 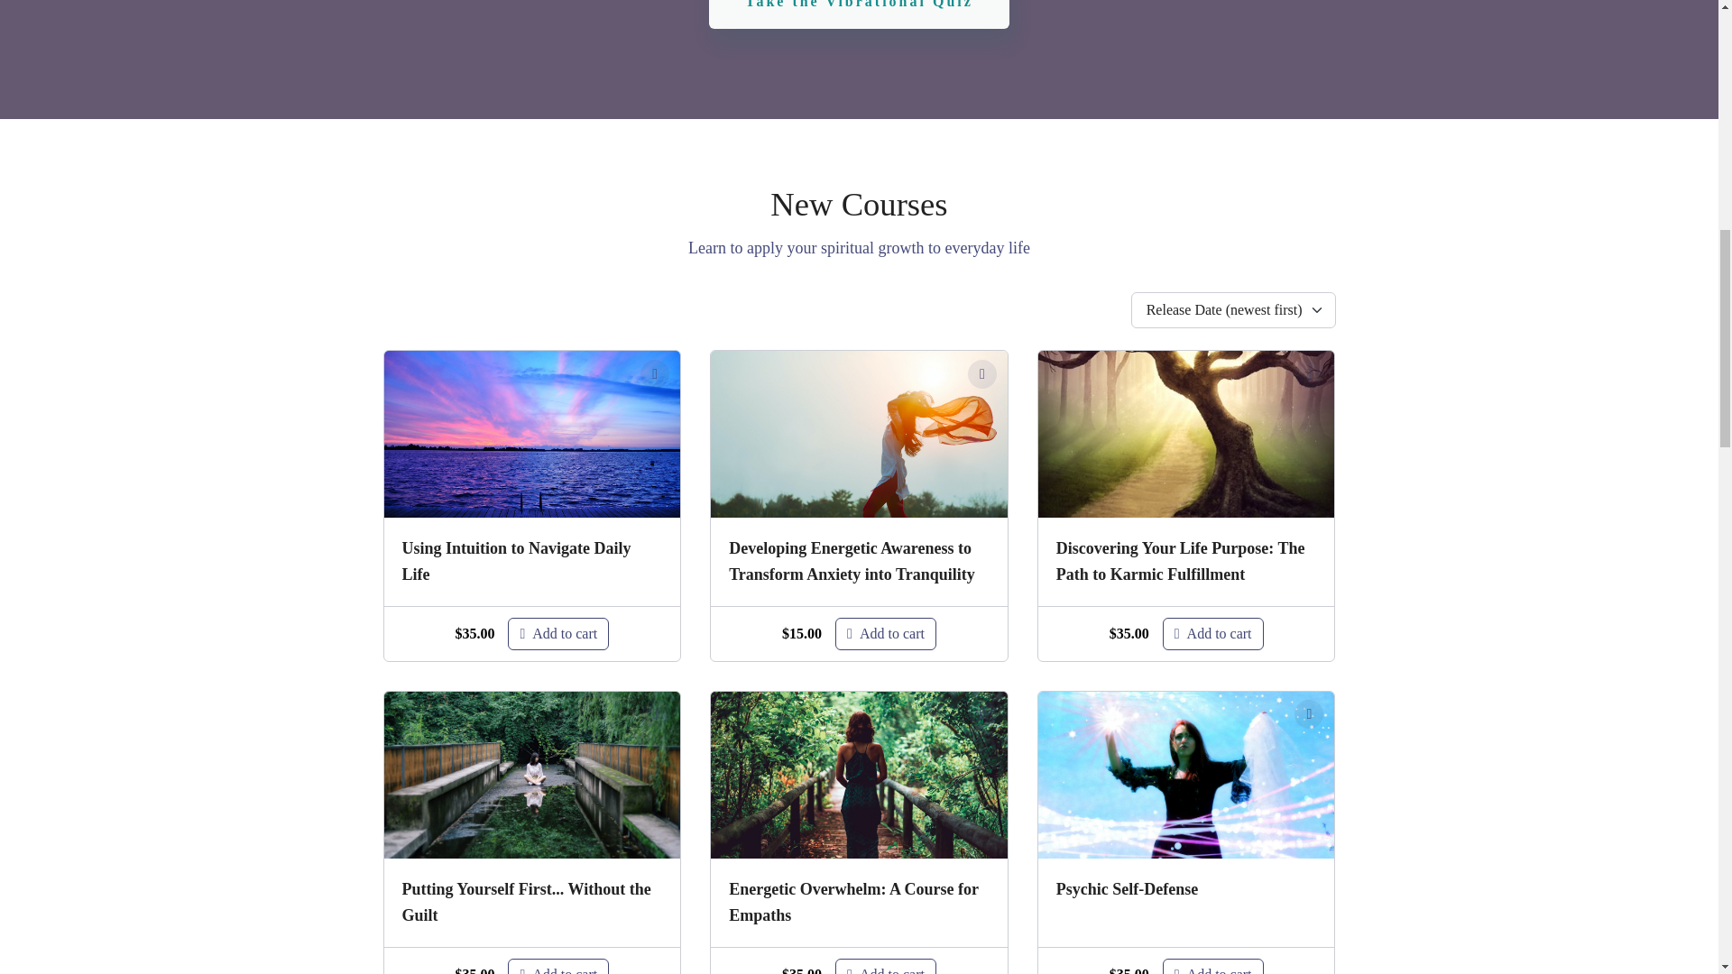 What do you see at coordinates (1186, 889) in the screenshot?
I see `Psychic Self-Defense` at bounding box center [1186, 889].